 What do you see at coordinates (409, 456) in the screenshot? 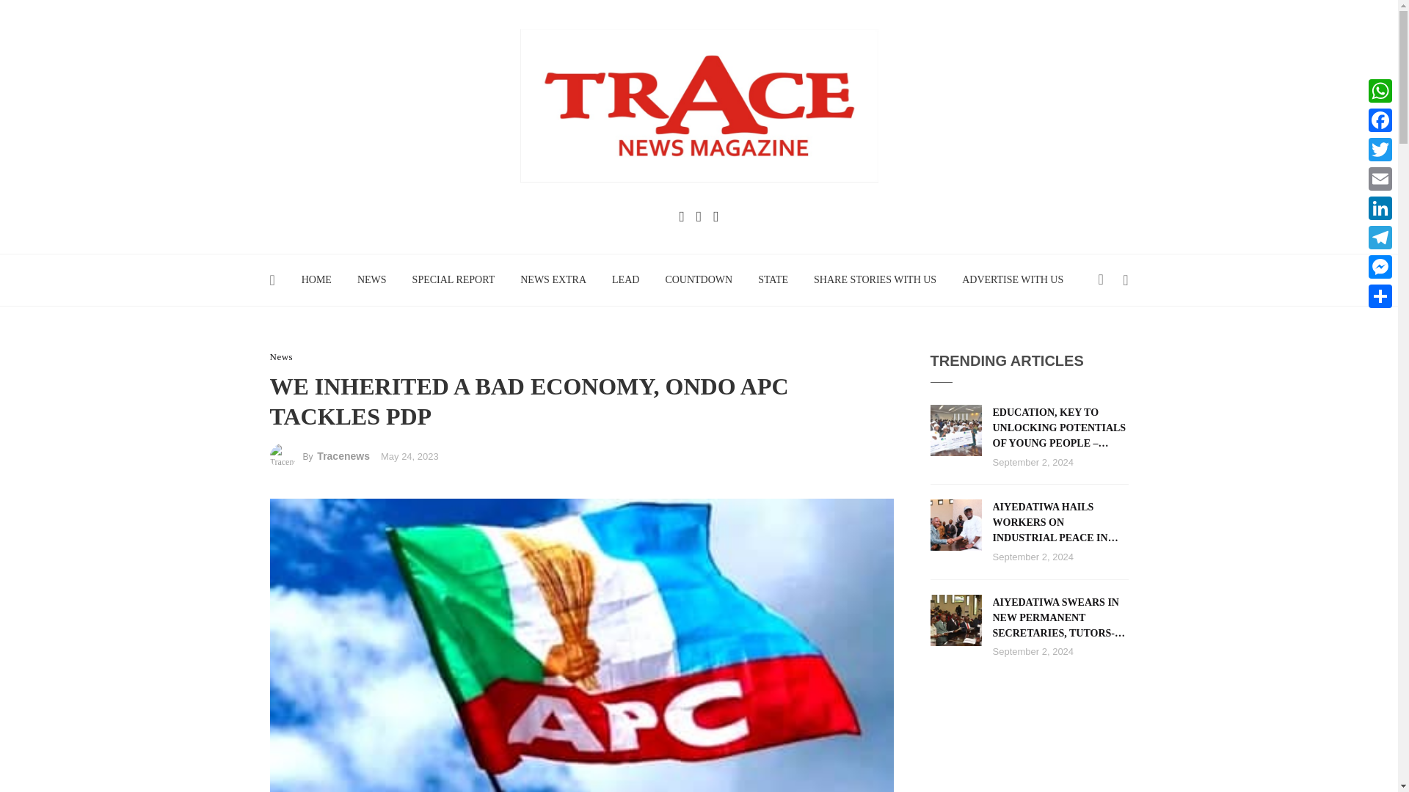
I see `May 24, 2023 at 1:36 pm` at bounding box center [409, 456].